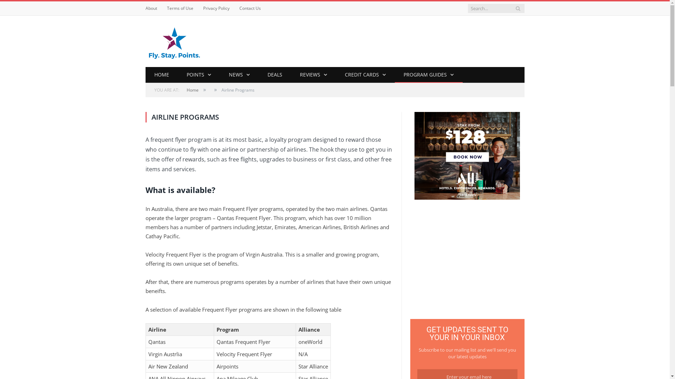  Describe the element at coordinates (467, 260) in the screenshot. I see `Advertisement` at that location.